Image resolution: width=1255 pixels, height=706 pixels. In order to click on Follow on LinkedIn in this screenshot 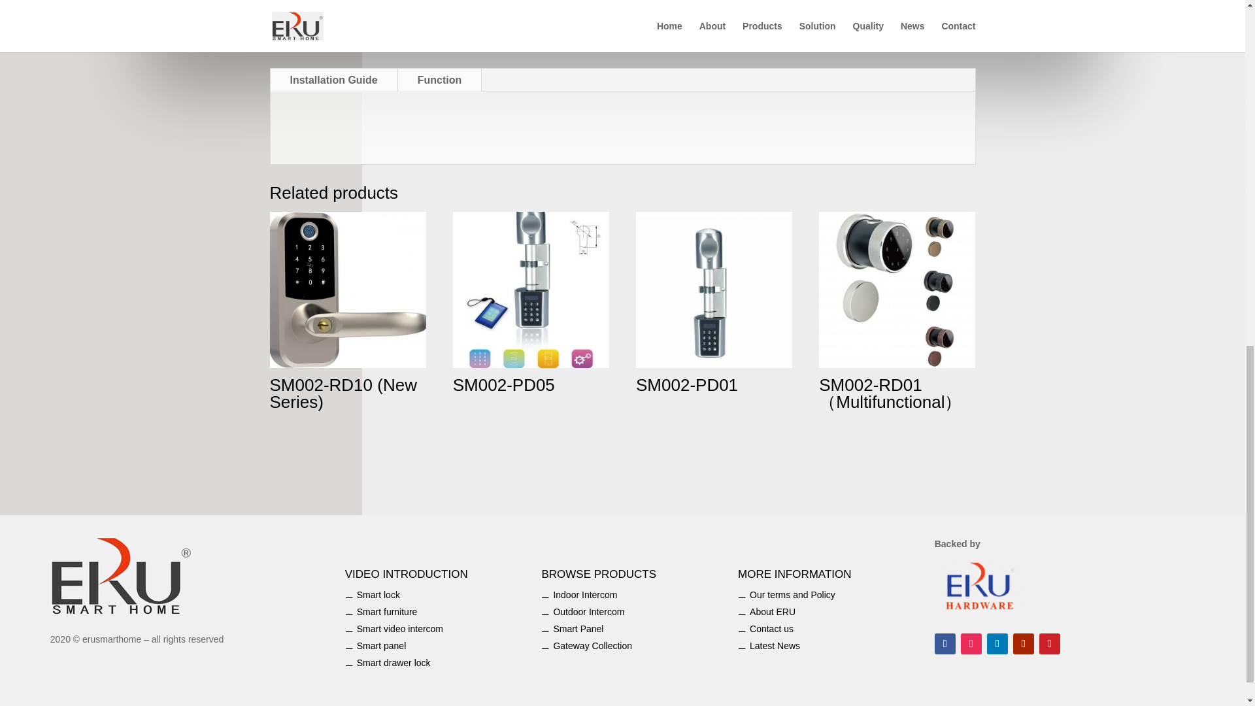, I will do `click(997, 643)`.